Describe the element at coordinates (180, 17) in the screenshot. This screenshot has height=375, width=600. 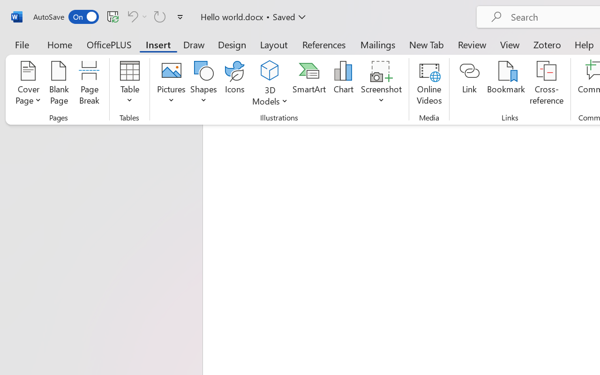
I see `Customize Quick Access Toolbar` at that location.